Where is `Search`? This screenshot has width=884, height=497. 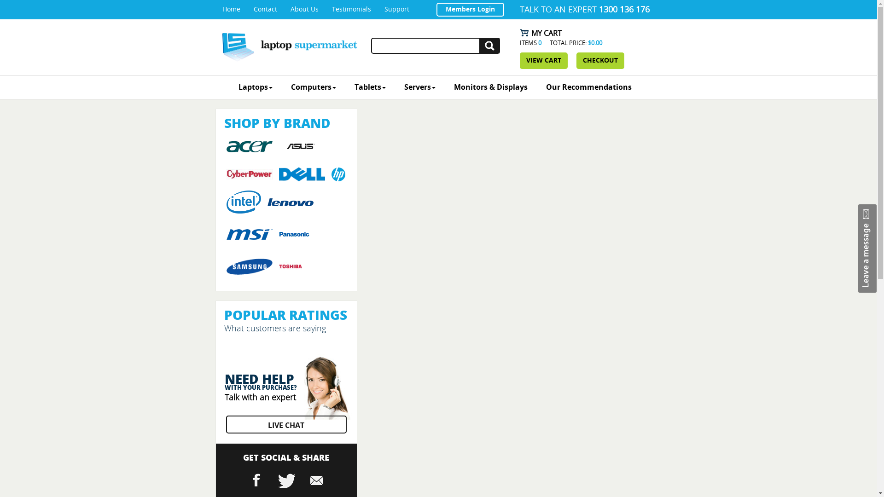
Search is located at coordinates (489, 46).